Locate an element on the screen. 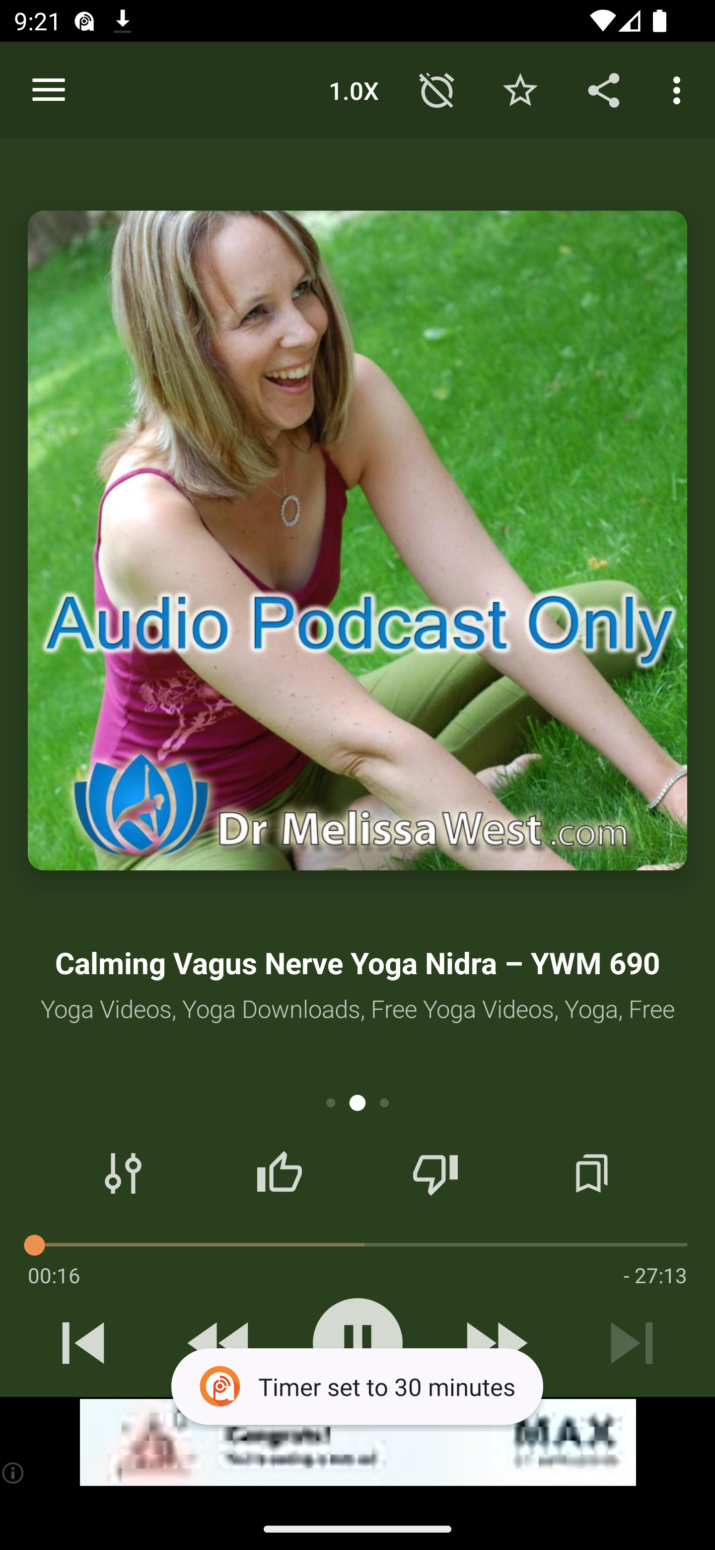  1.0X is located at coordinates (354, 89).